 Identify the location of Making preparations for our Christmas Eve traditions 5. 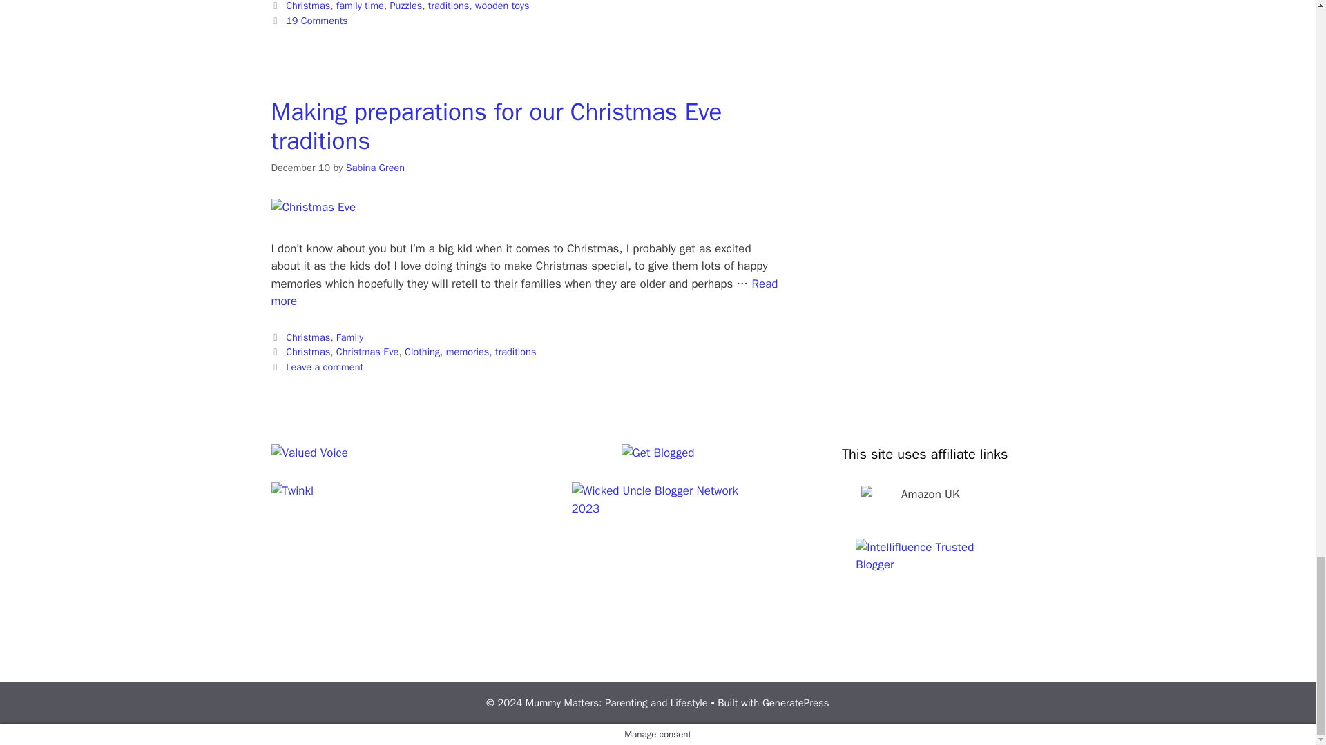
(312, 208).